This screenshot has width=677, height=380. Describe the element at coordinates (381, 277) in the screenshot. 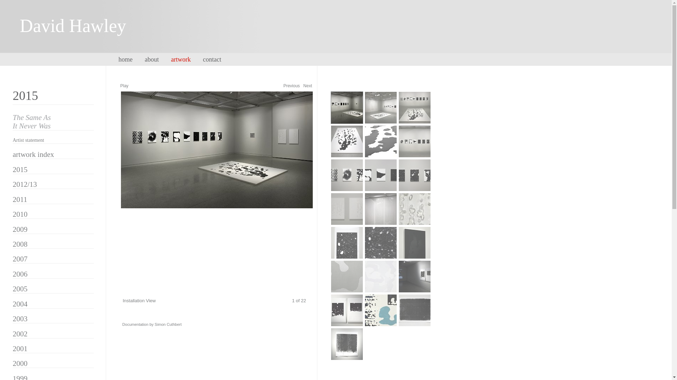

I see `17` at that location.